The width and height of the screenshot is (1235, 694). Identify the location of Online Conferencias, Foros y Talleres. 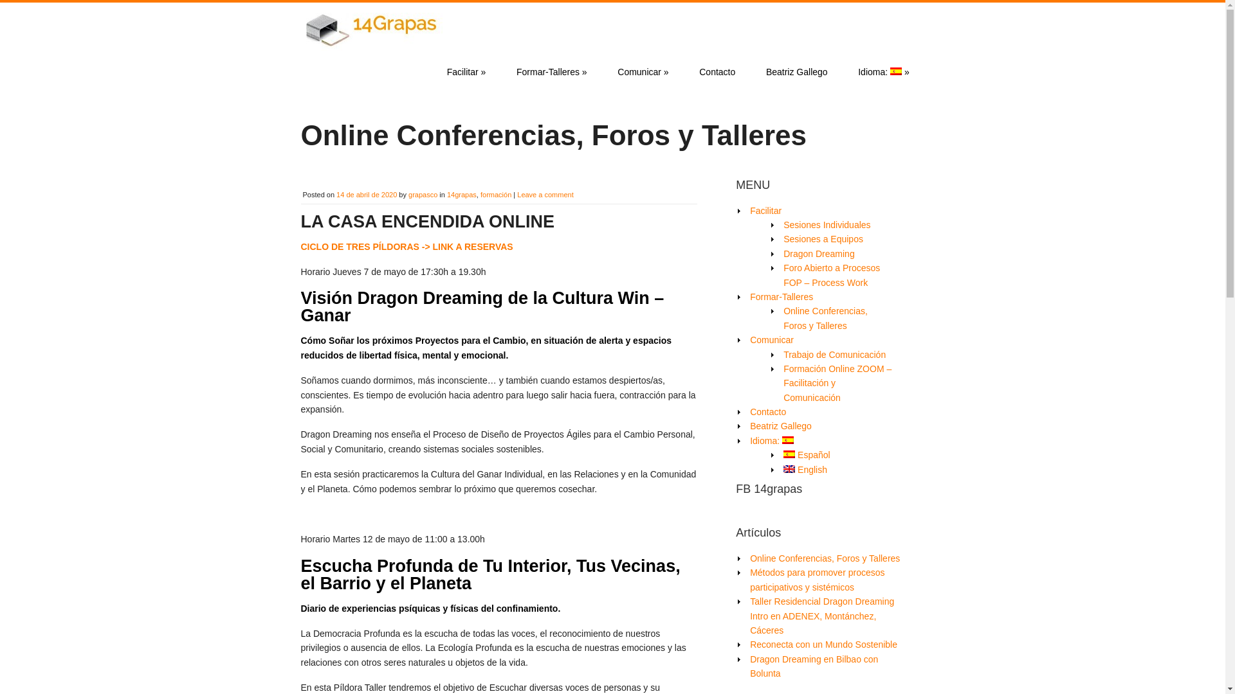
(826, 318).